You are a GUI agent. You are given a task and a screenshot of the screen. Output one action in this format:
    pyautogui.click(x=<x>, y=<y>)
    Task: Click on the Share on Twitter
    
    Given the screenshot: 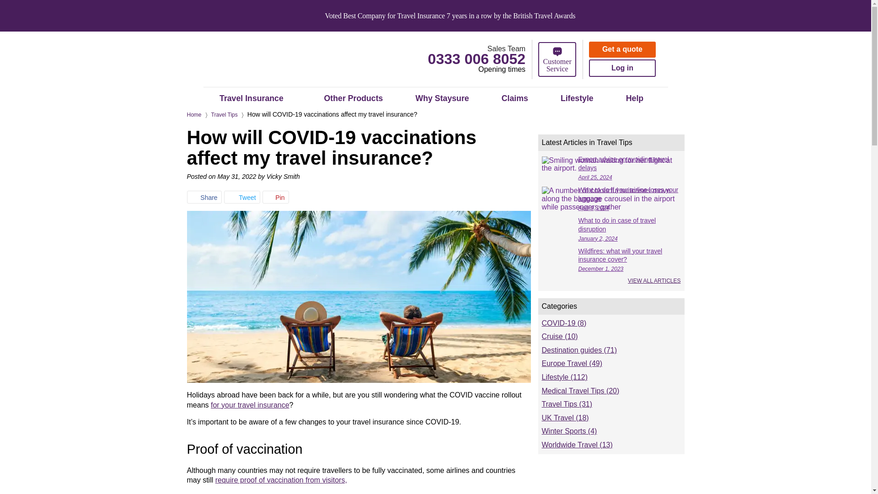 What is the action you would take?
    pyautogui.click(x=242, y=197)
    